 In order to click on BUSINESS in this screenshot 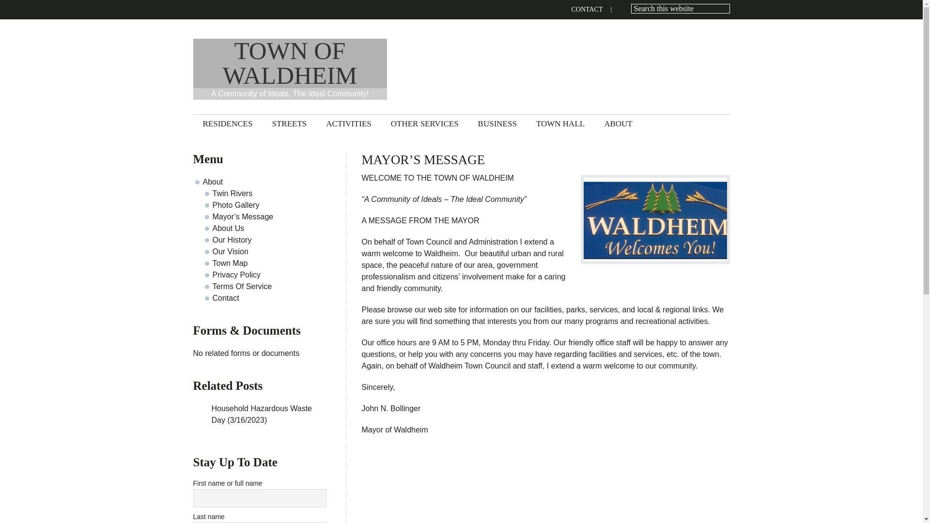, I will do `click(497, 123)`.